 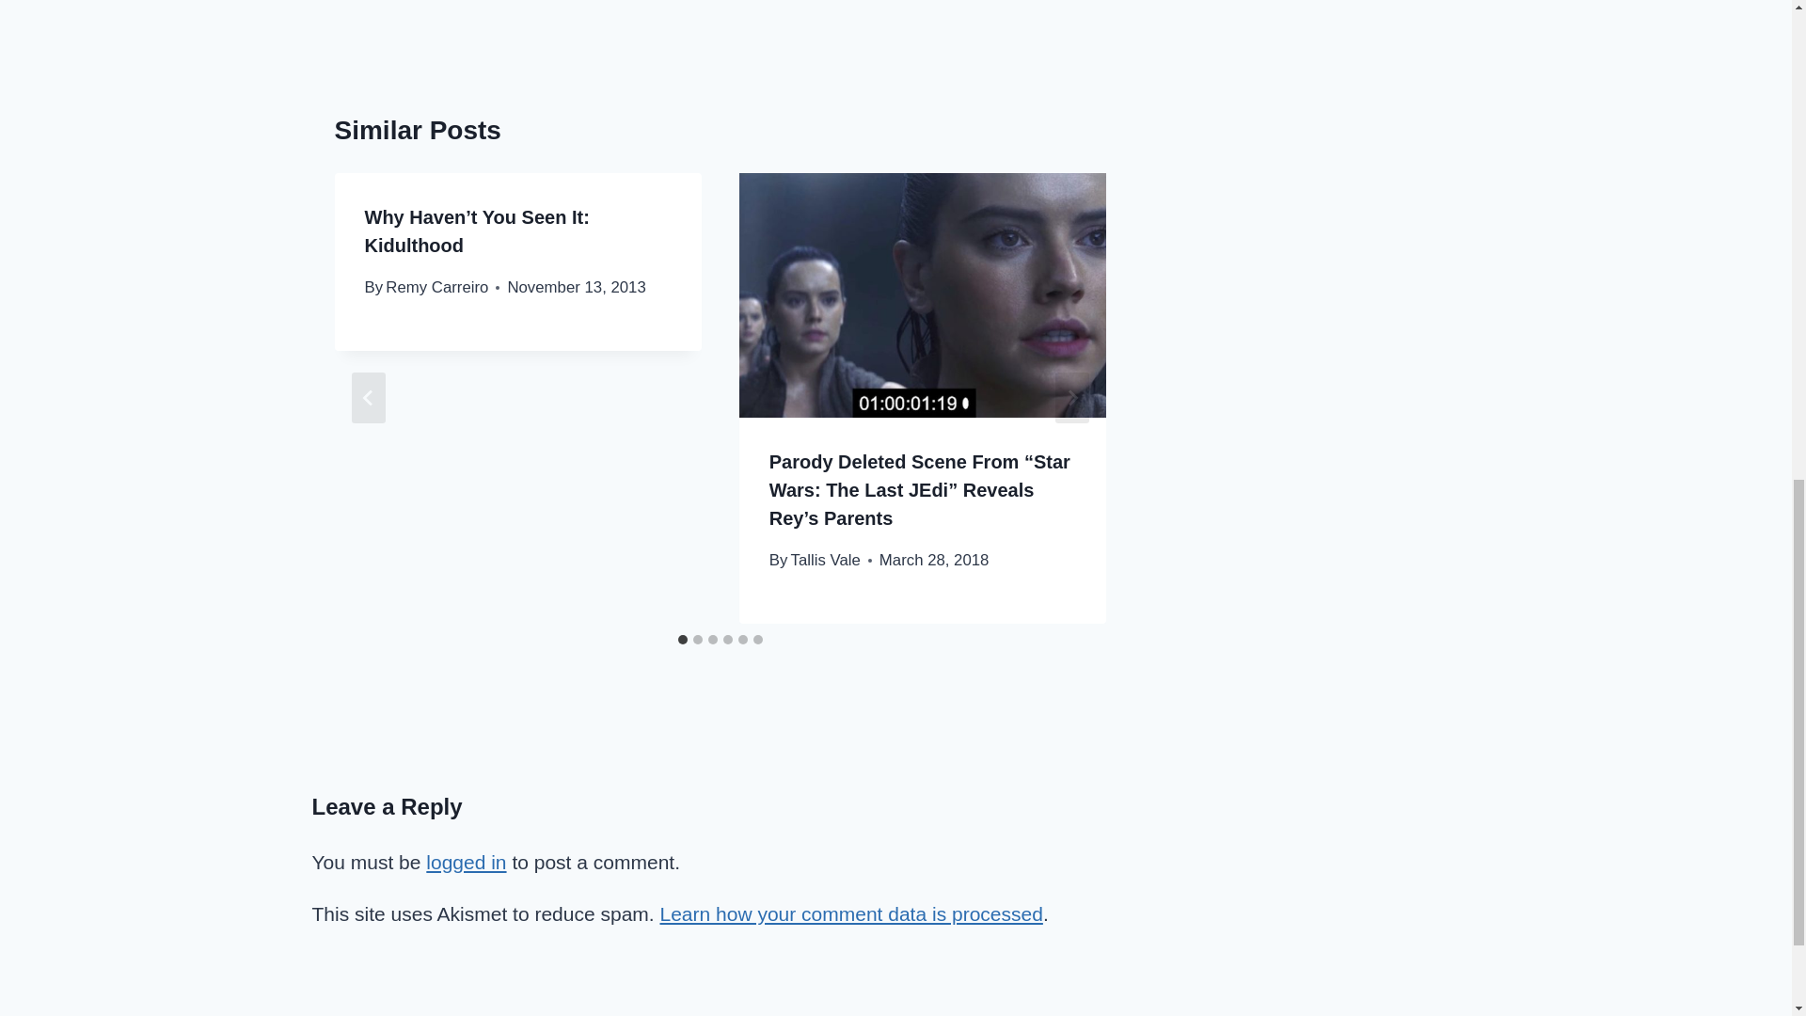 What do you see at coordinates (436, 287) in the screenshot?
I see `Remy Carreiro` at bounding box center [436, 287].